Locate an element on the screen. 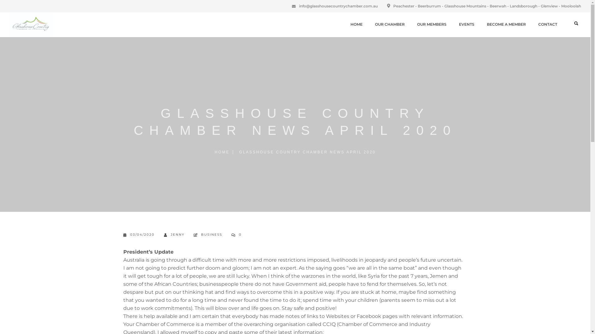 The height and width of the screenshot is (334, 595). OUR CHAMBER is located at coordinates (390, 24).